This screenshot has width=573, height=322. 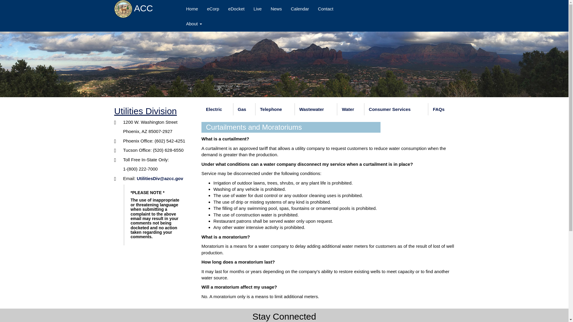 What do you see at coordinates (194, 24) in the screenshot?
I see `About` at bounding box center [194, 24].